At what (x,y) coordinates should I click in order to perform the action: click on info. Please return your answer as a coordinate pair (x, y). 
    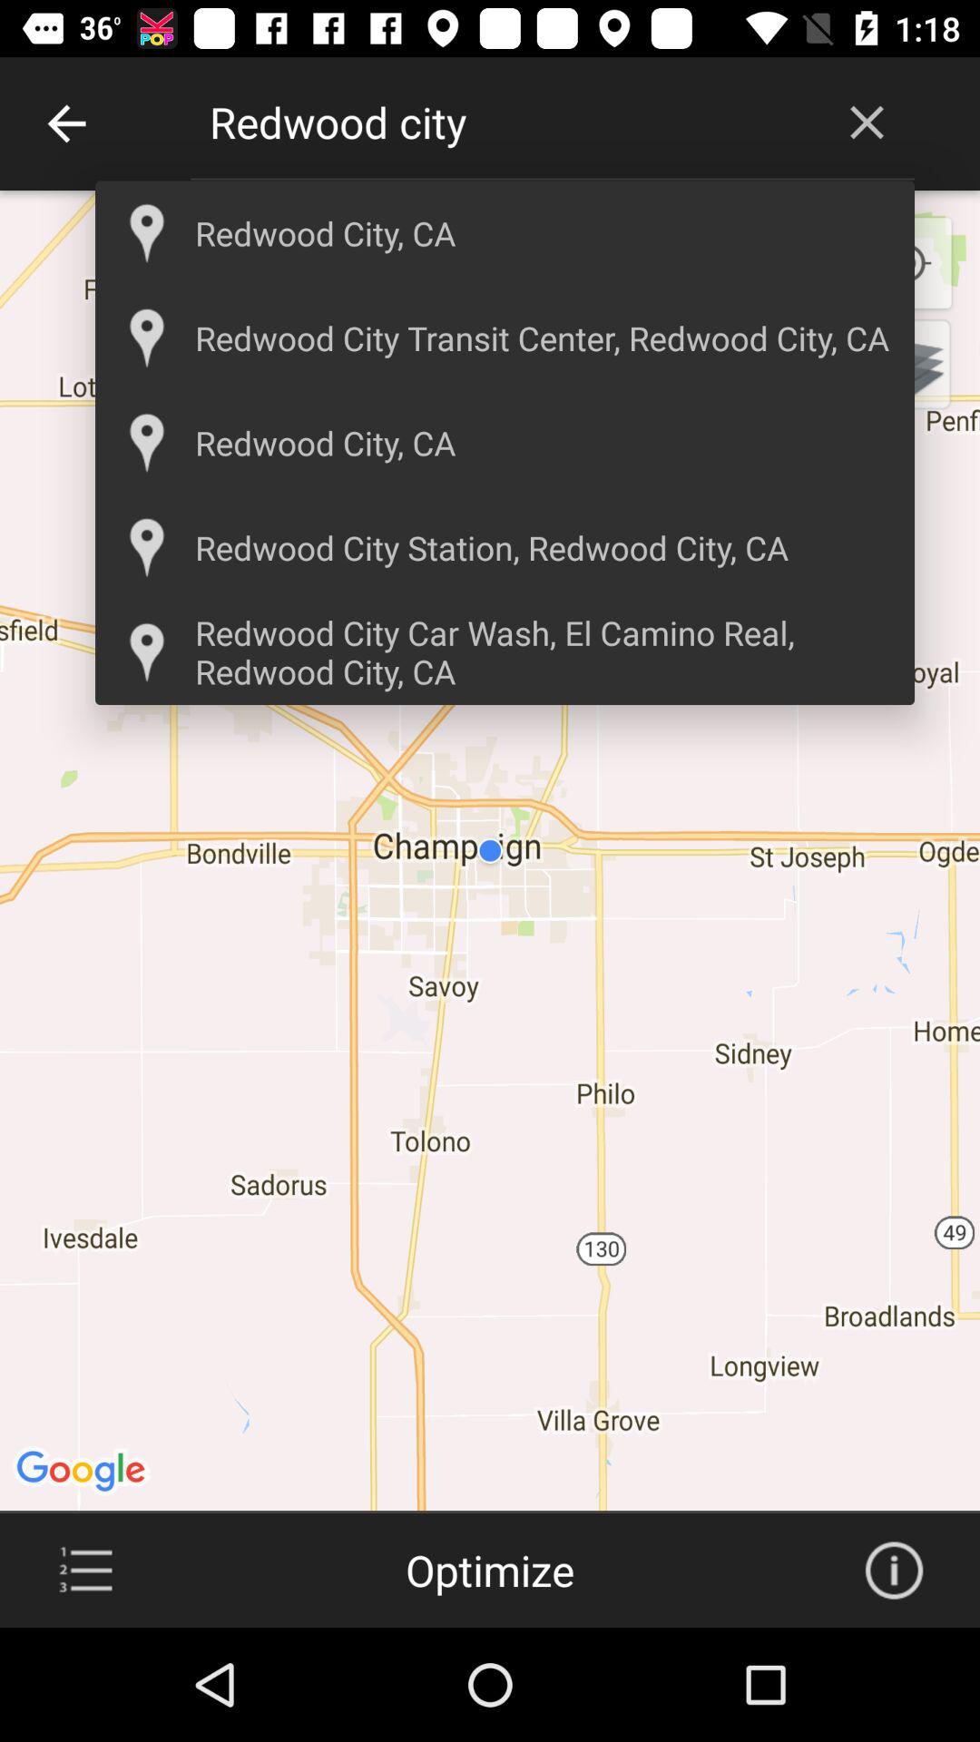
    Looking at the image, I should click on (894, 1571).